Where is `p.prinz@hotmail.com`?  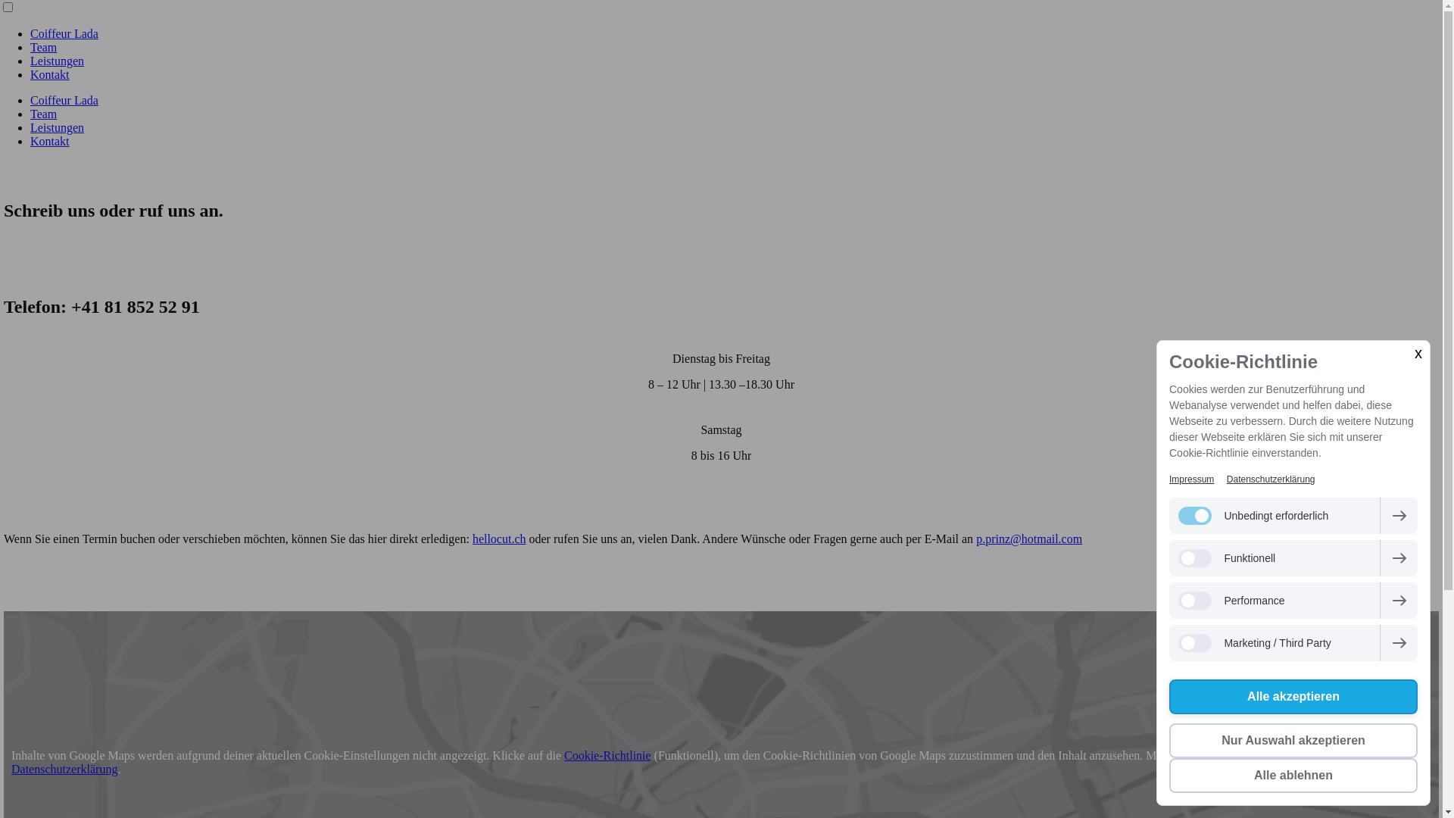 p.prinz@hotmail.com is located at coordinates (1029, 539).